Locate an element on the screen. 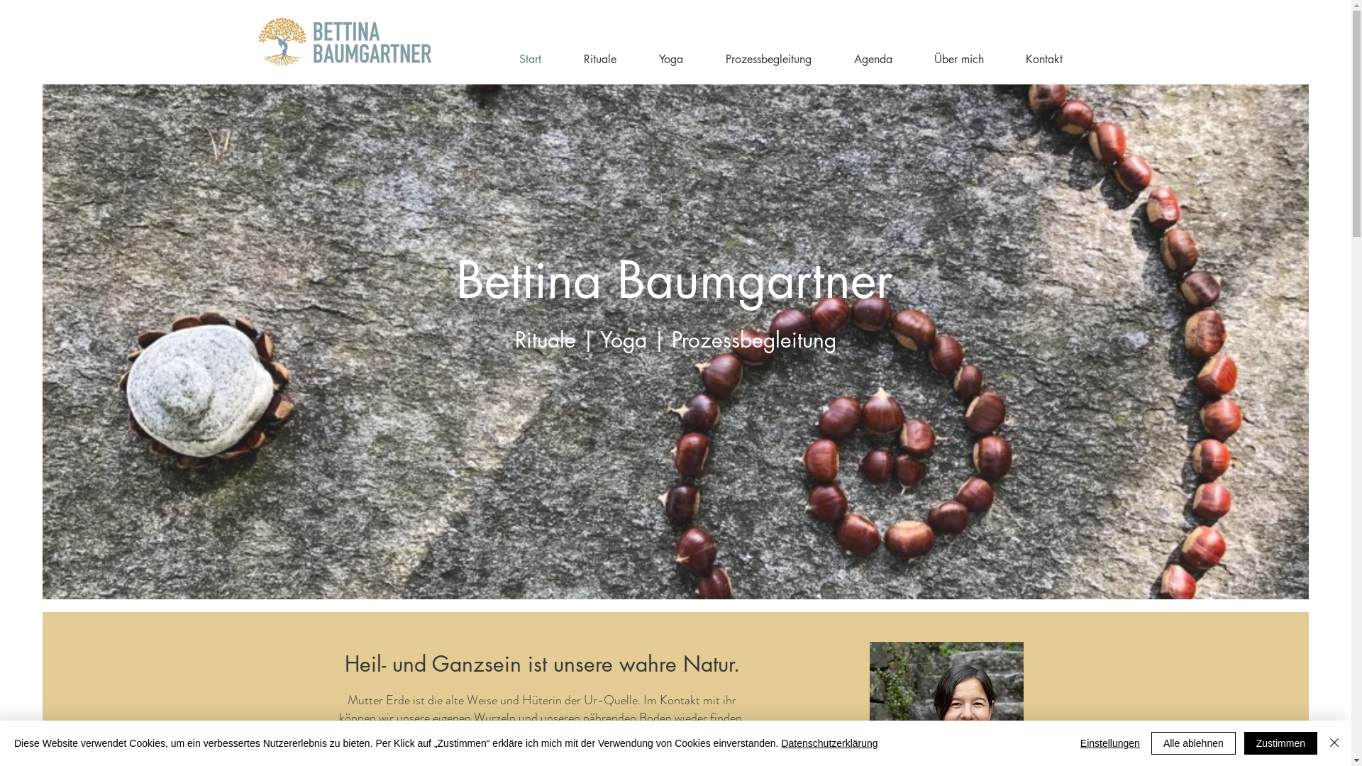 The image size is (1362, 766). Rituale is located at coordinates (589, 60).